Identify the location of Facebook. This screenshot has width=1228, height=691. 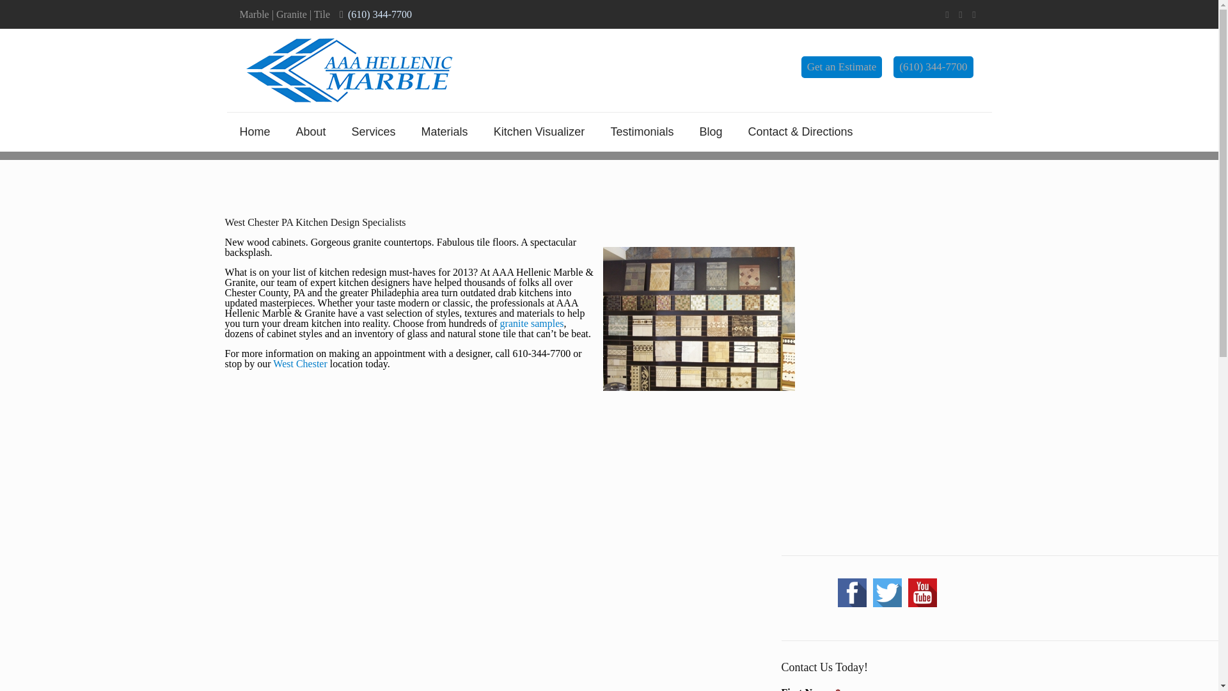
(948, 15).